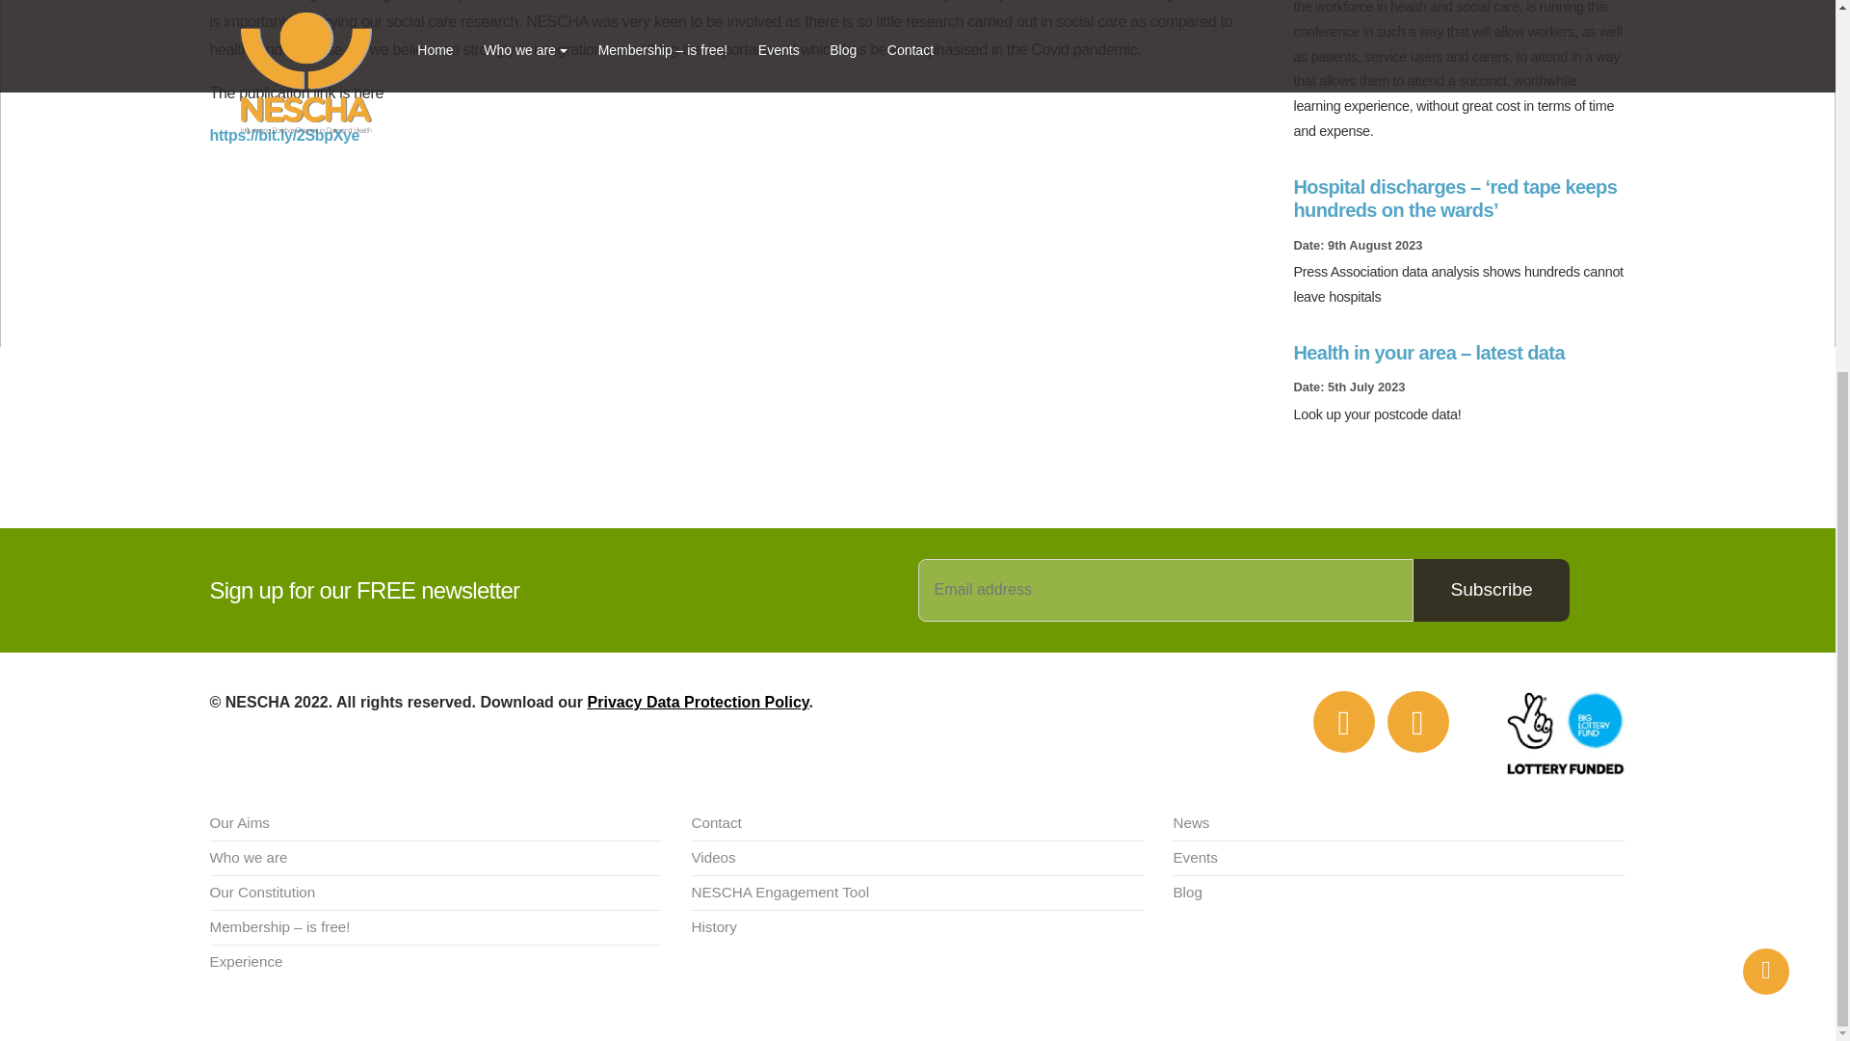 The image size is (1850, 1041). What do you see at coordinates (916, 894) in the screenshot?
I see `NESCHA Engagement Tool` at bounding box center [916, 894].